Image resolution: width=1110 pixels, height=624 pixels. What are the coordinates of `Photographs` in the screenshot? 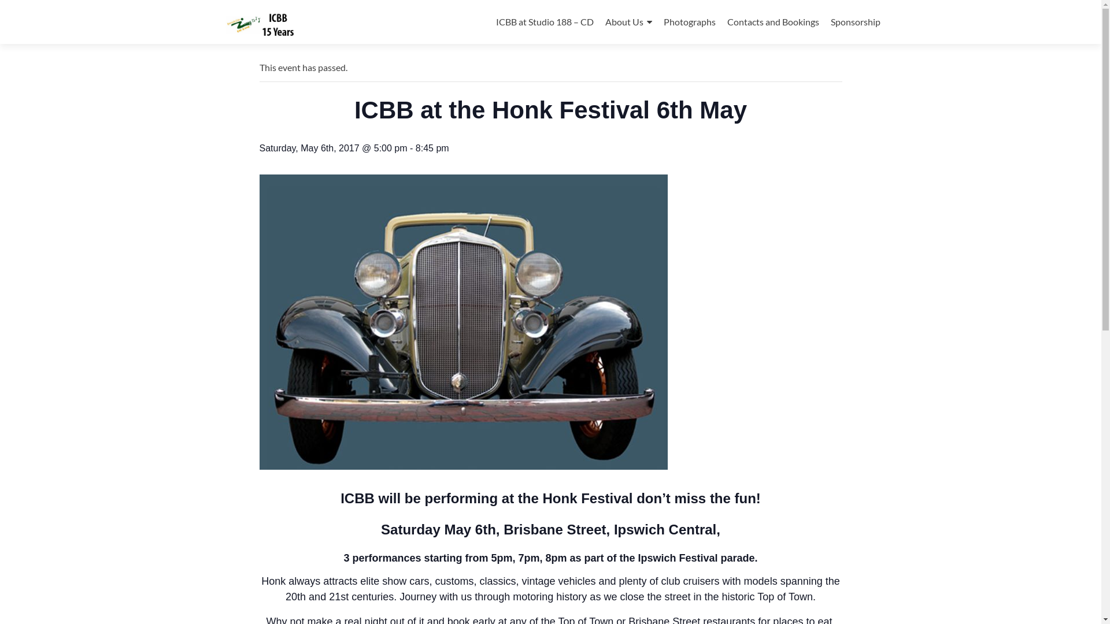 It's located at (690, 22).